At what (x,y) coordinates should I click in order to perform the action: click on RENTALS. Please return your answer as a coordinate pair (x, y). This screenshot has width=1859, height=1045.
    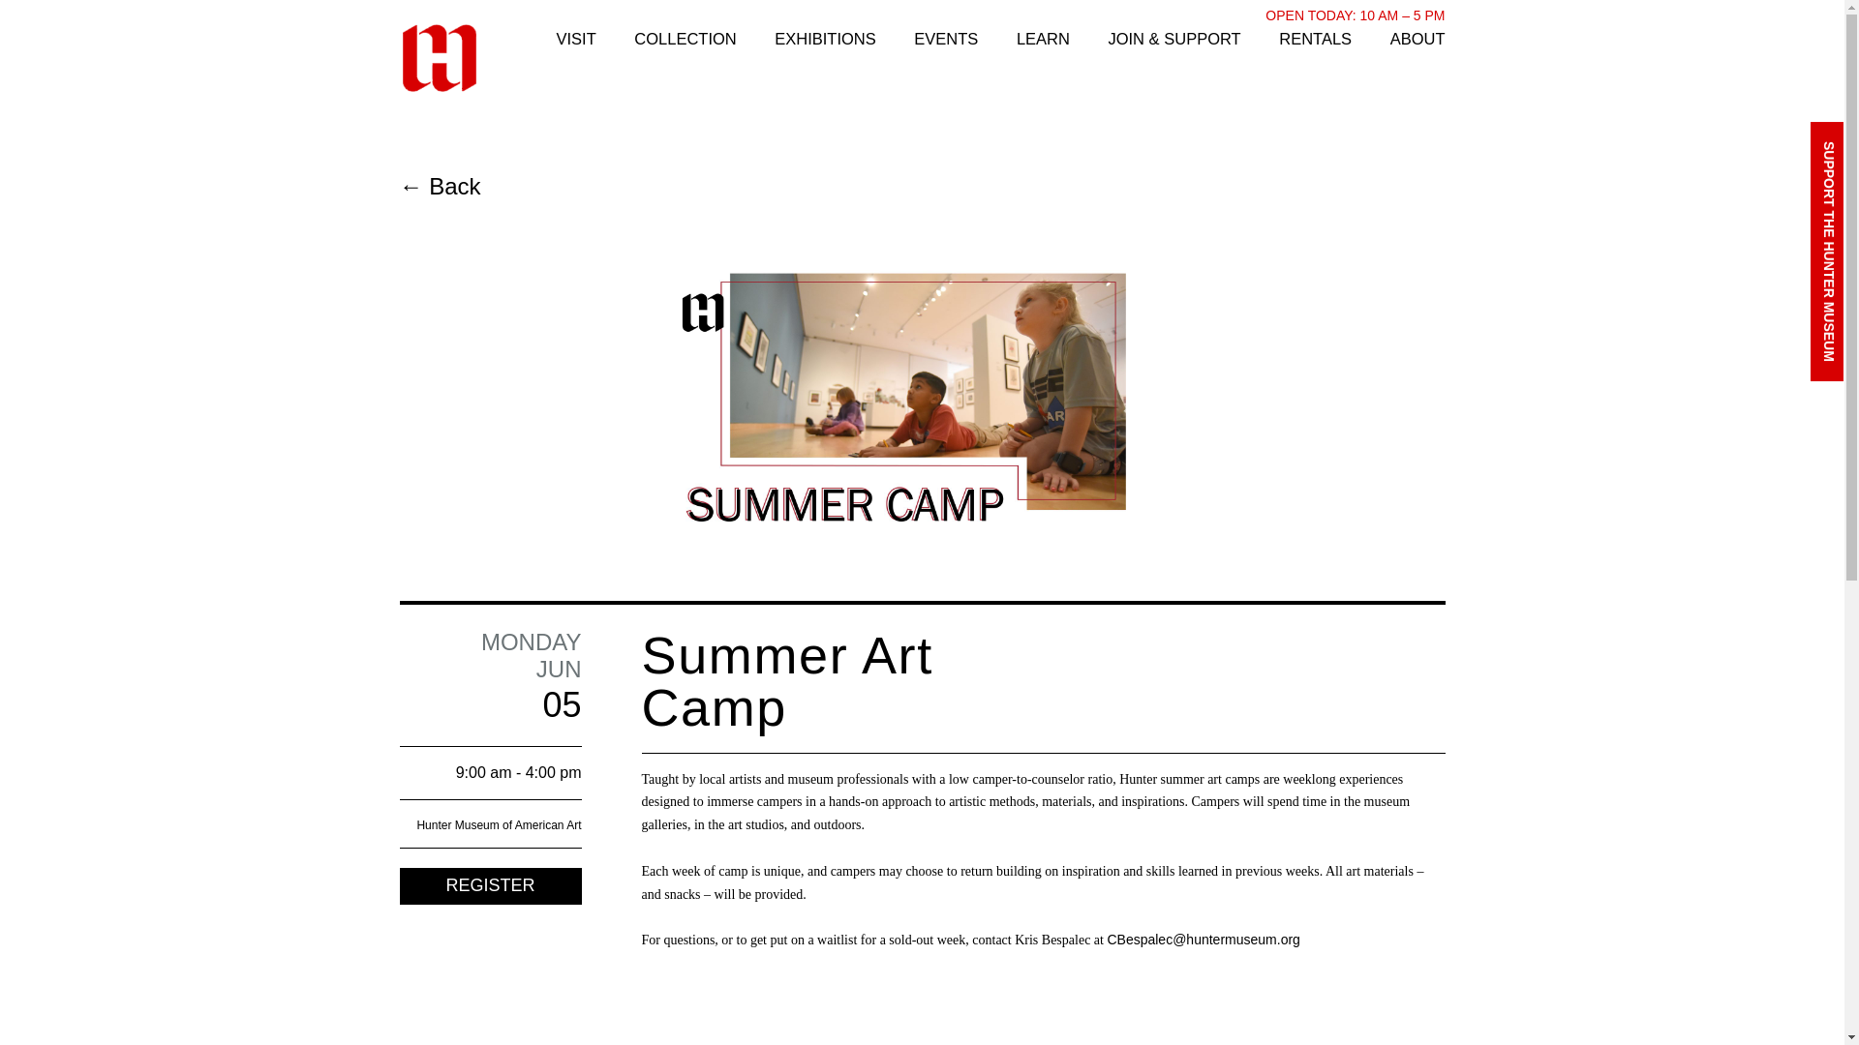
    Looking at the image, I should click on (1315, 39).